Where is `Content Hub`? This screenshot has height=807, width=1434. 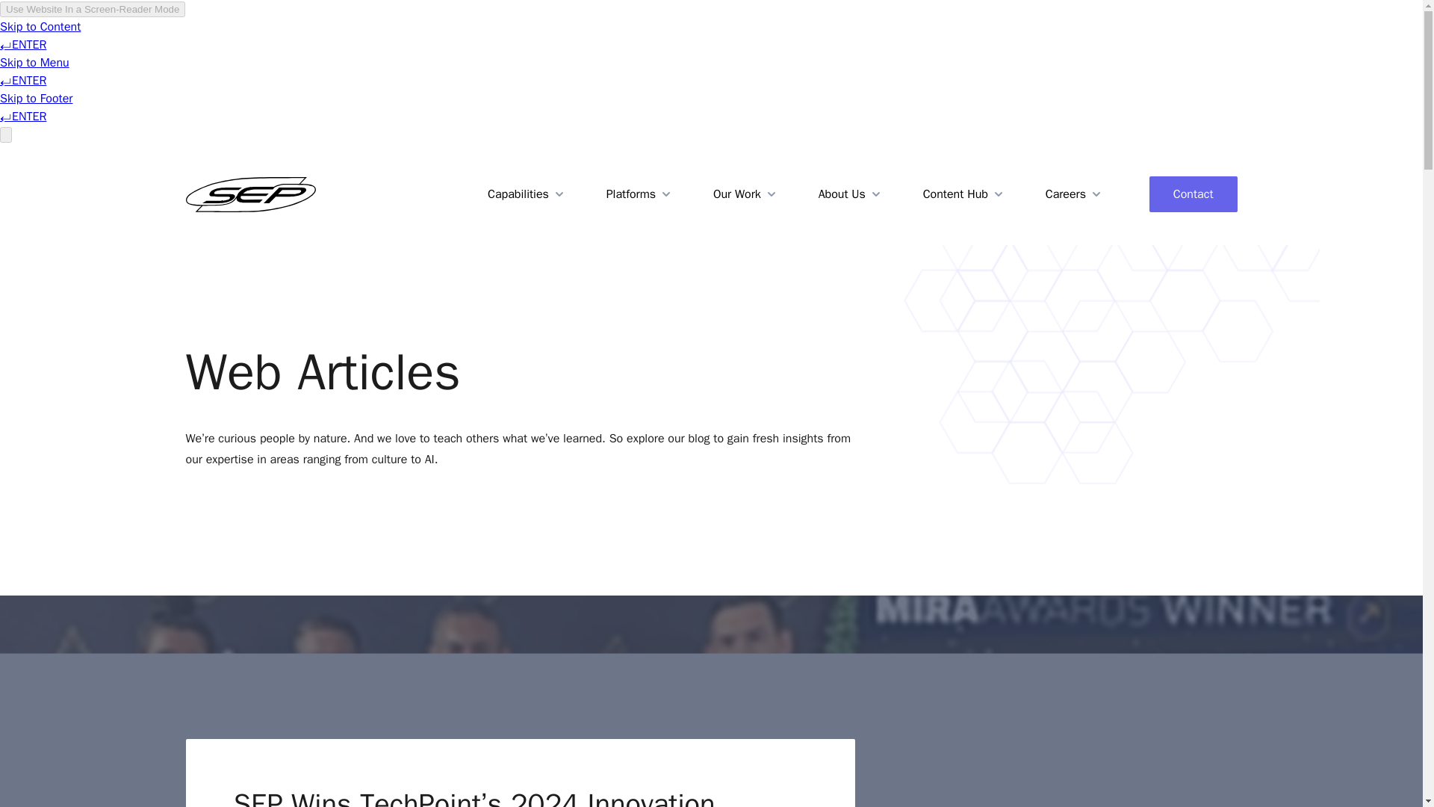 Content Hub is located at coordinates (965, 194).